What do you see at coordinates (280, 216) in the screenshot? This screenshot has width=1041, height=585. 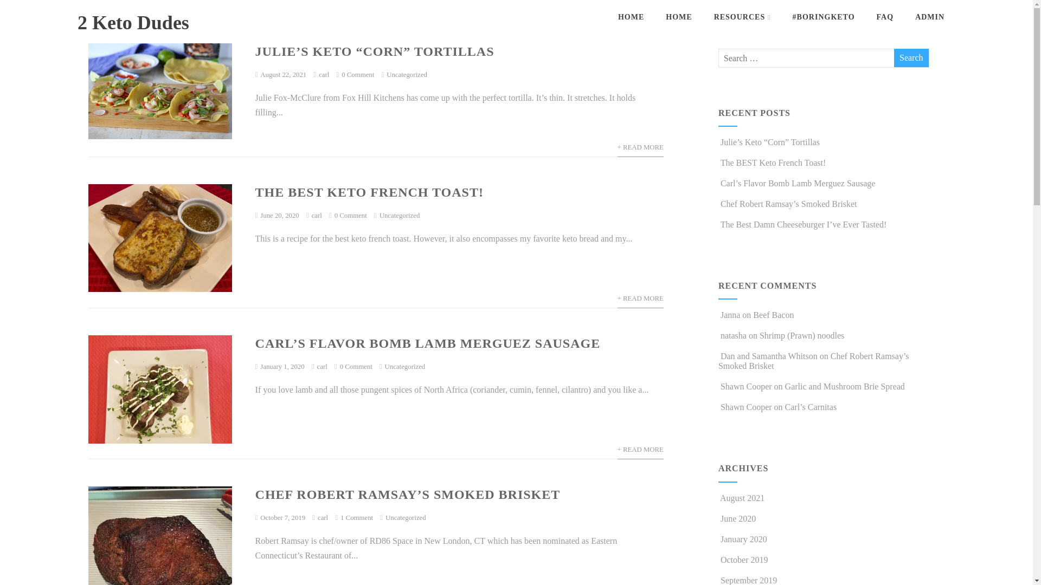 I see `June 20, 2020` at bounding box center [280, 216].